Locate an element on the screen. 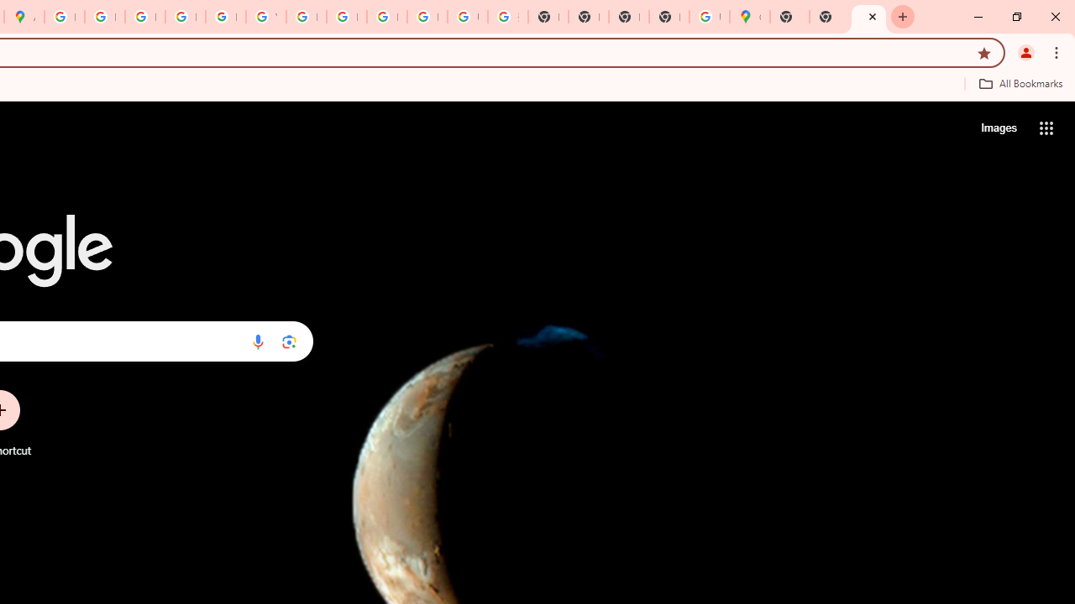 The image size is (1075, 604). New Tab is located at coordinates (669, 17).